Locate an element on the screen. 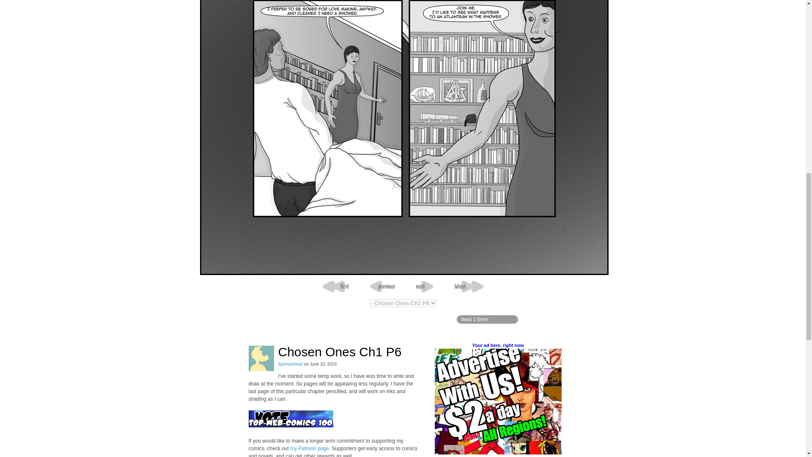  Spinneyhead is located at coordinates (291, 364).